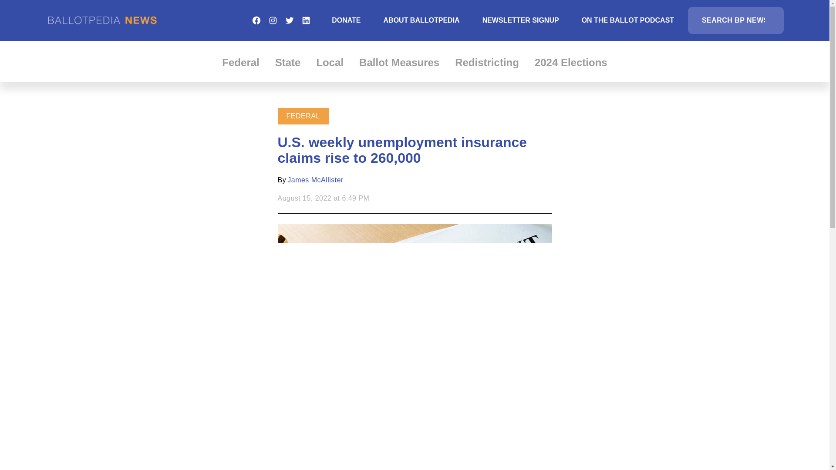 This screenshot has height=470, width=836. Describe the element at coordinates (273, 20) in the screenshot. I see `Instagram` at that location.